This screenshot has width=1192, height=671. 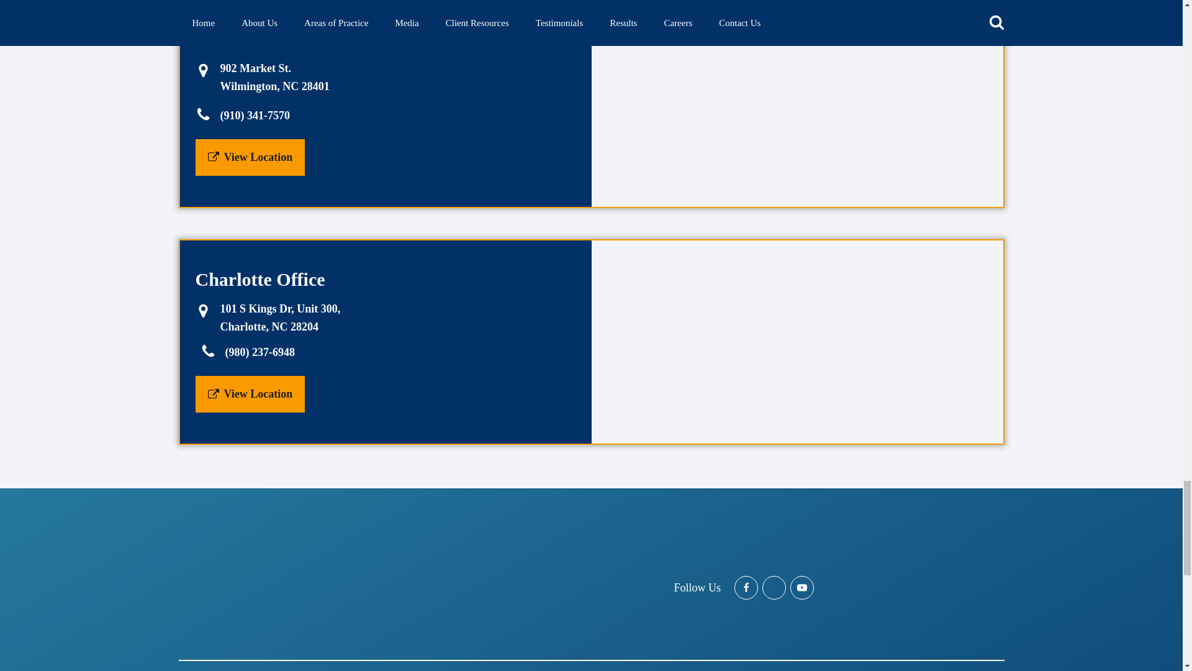 I want to click on facebook, so click(x=746, y=588).